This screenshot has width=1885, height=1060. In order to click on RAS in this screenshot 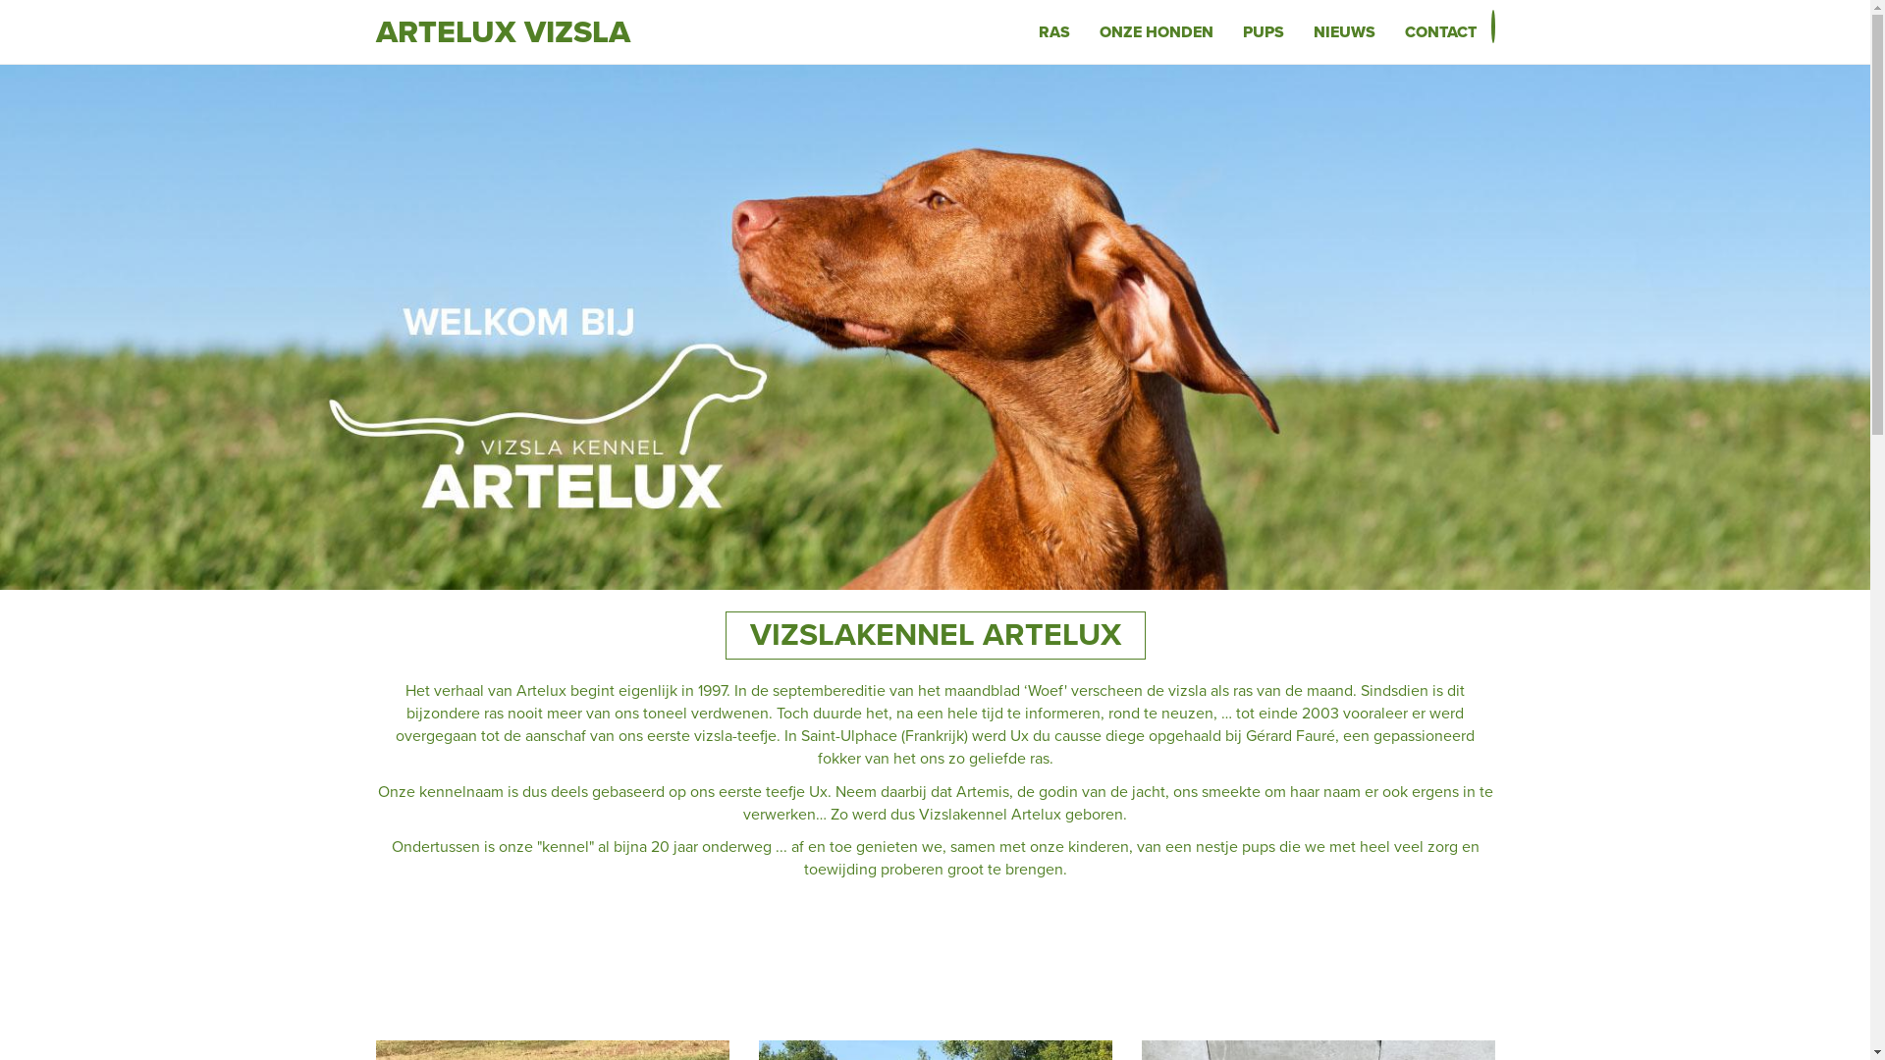, I will do `click(1053, 31)`.